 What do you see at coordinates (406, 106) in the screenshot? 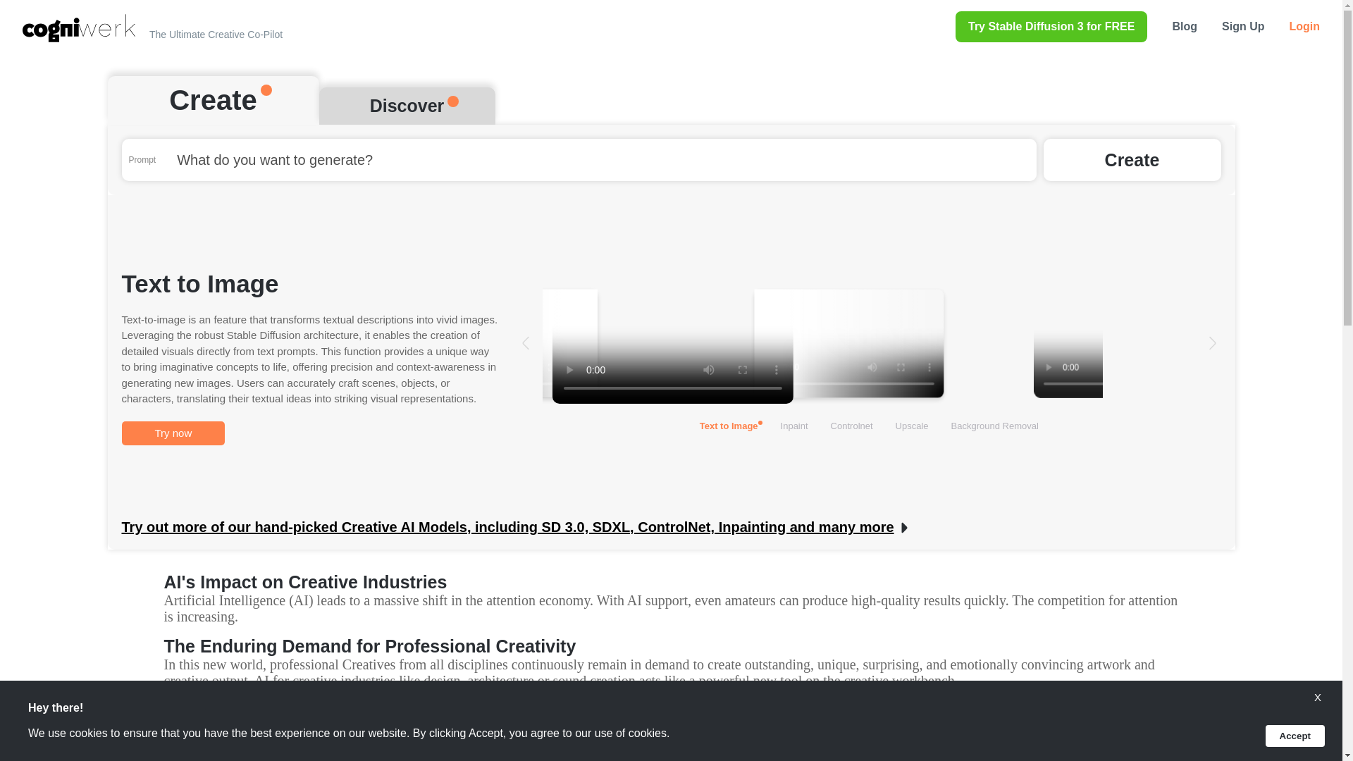
I see `Discover` at bounding box center [406, 106].